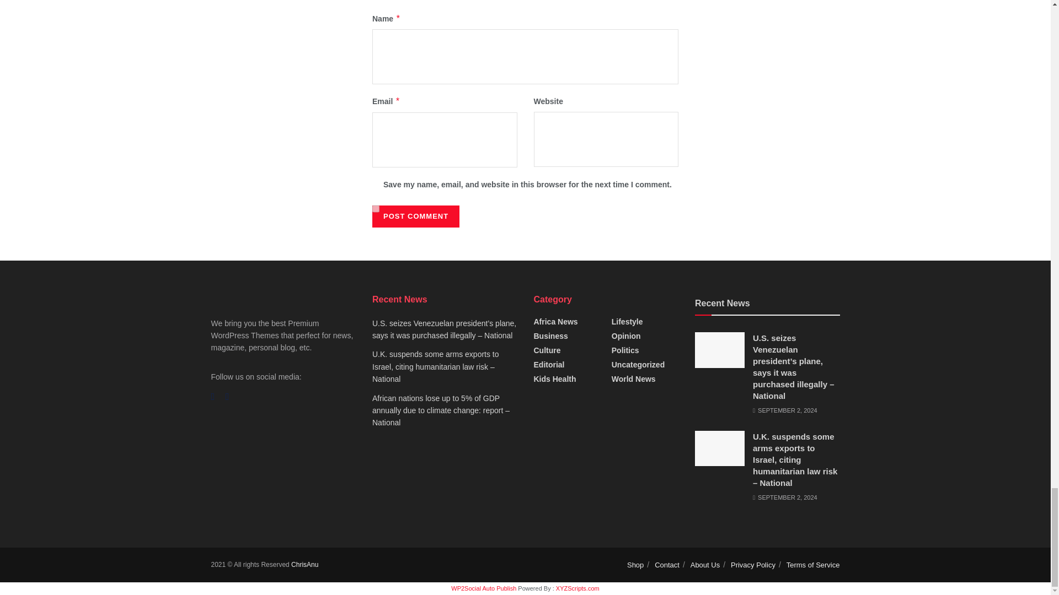 The height and width of the screenshot is (595, 1059). I want to click on WP2Social Auto Publish, so click(483, 588).